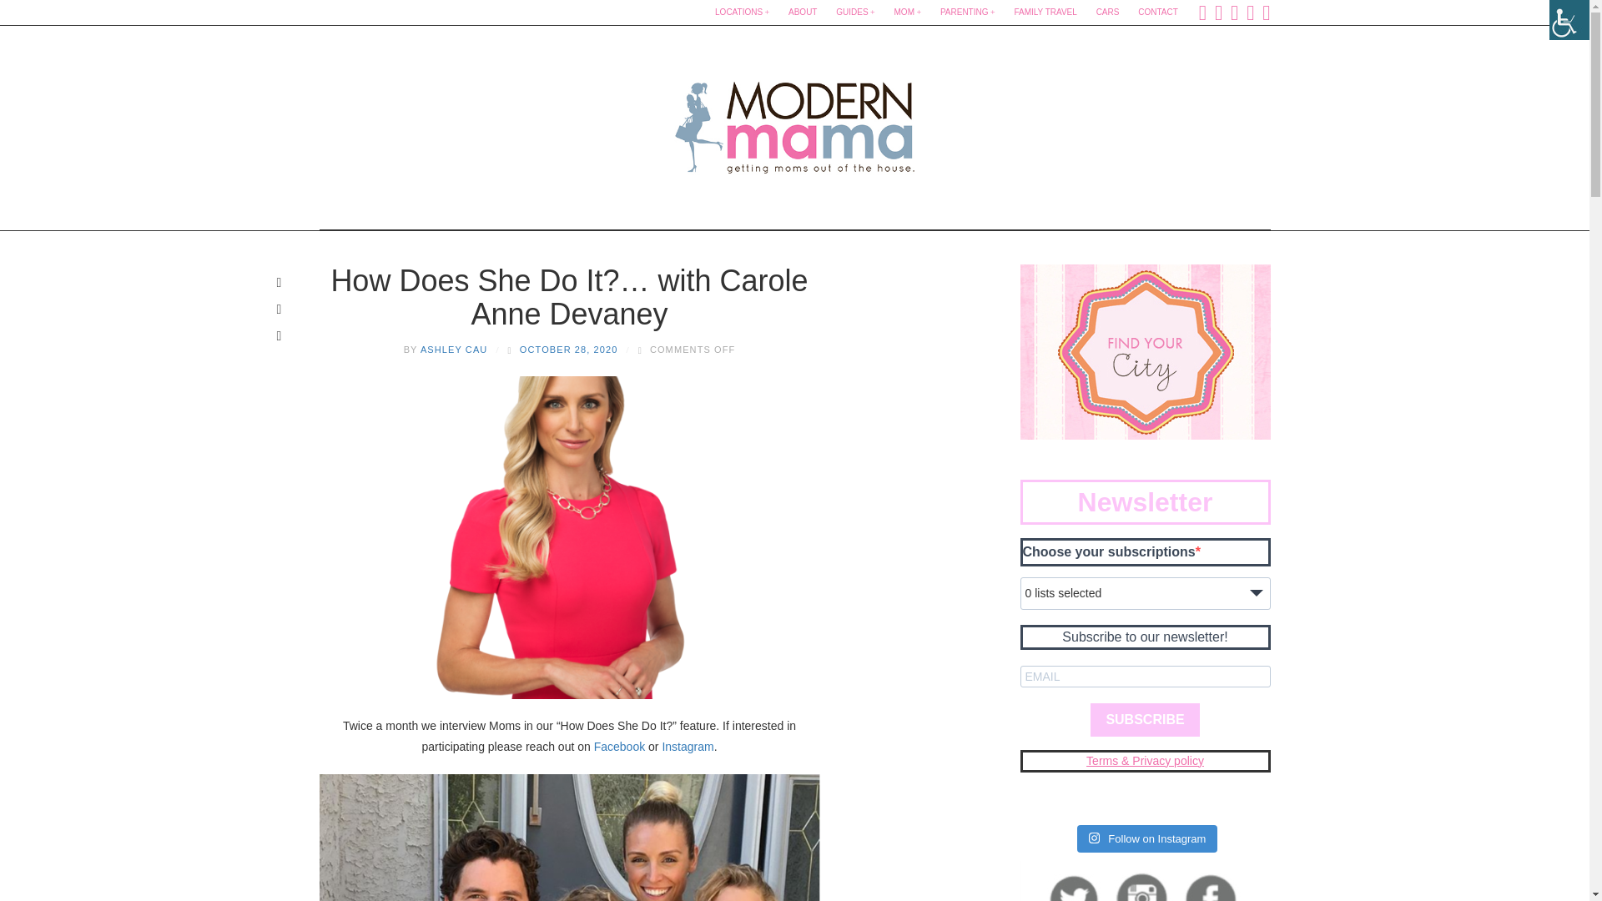  I want to click on View all posts by Ashley Cau, so click(454, 349).